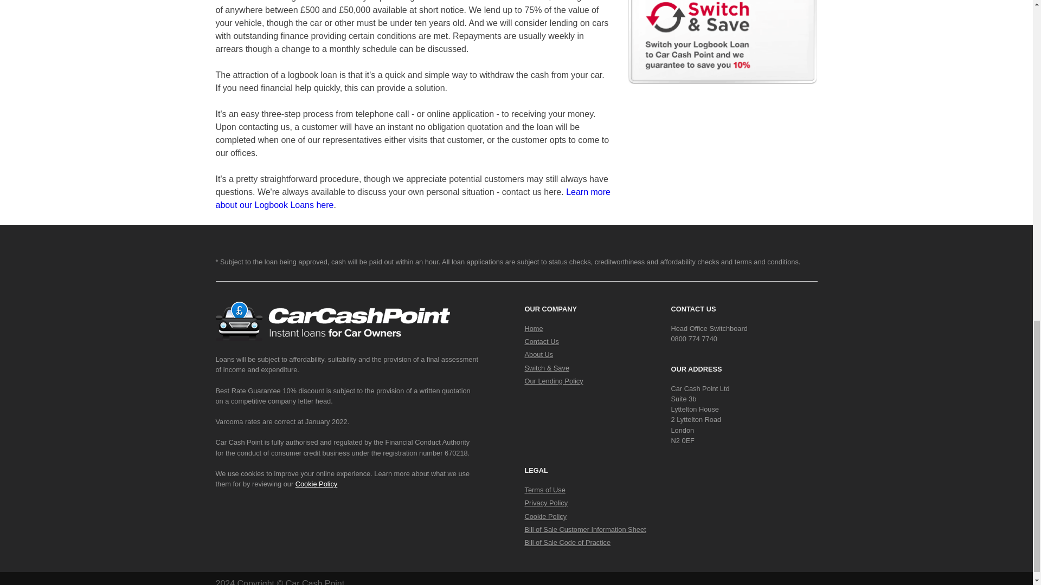 The image size is (1041, 585). I want to click on Bill of Sale Customer Information Sheet, so click(586, 529).